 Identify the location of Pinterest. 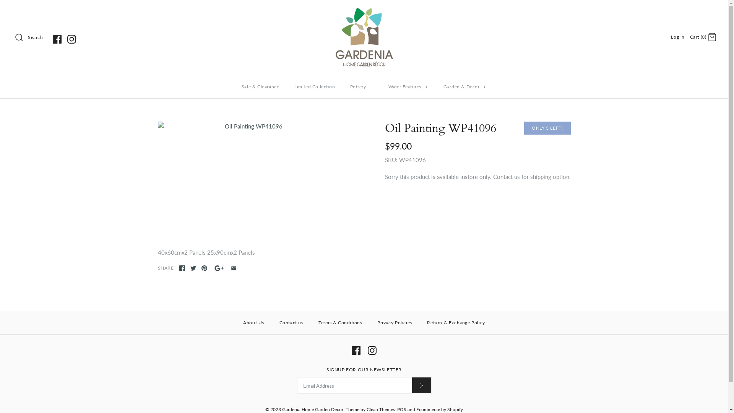
(204, 268).